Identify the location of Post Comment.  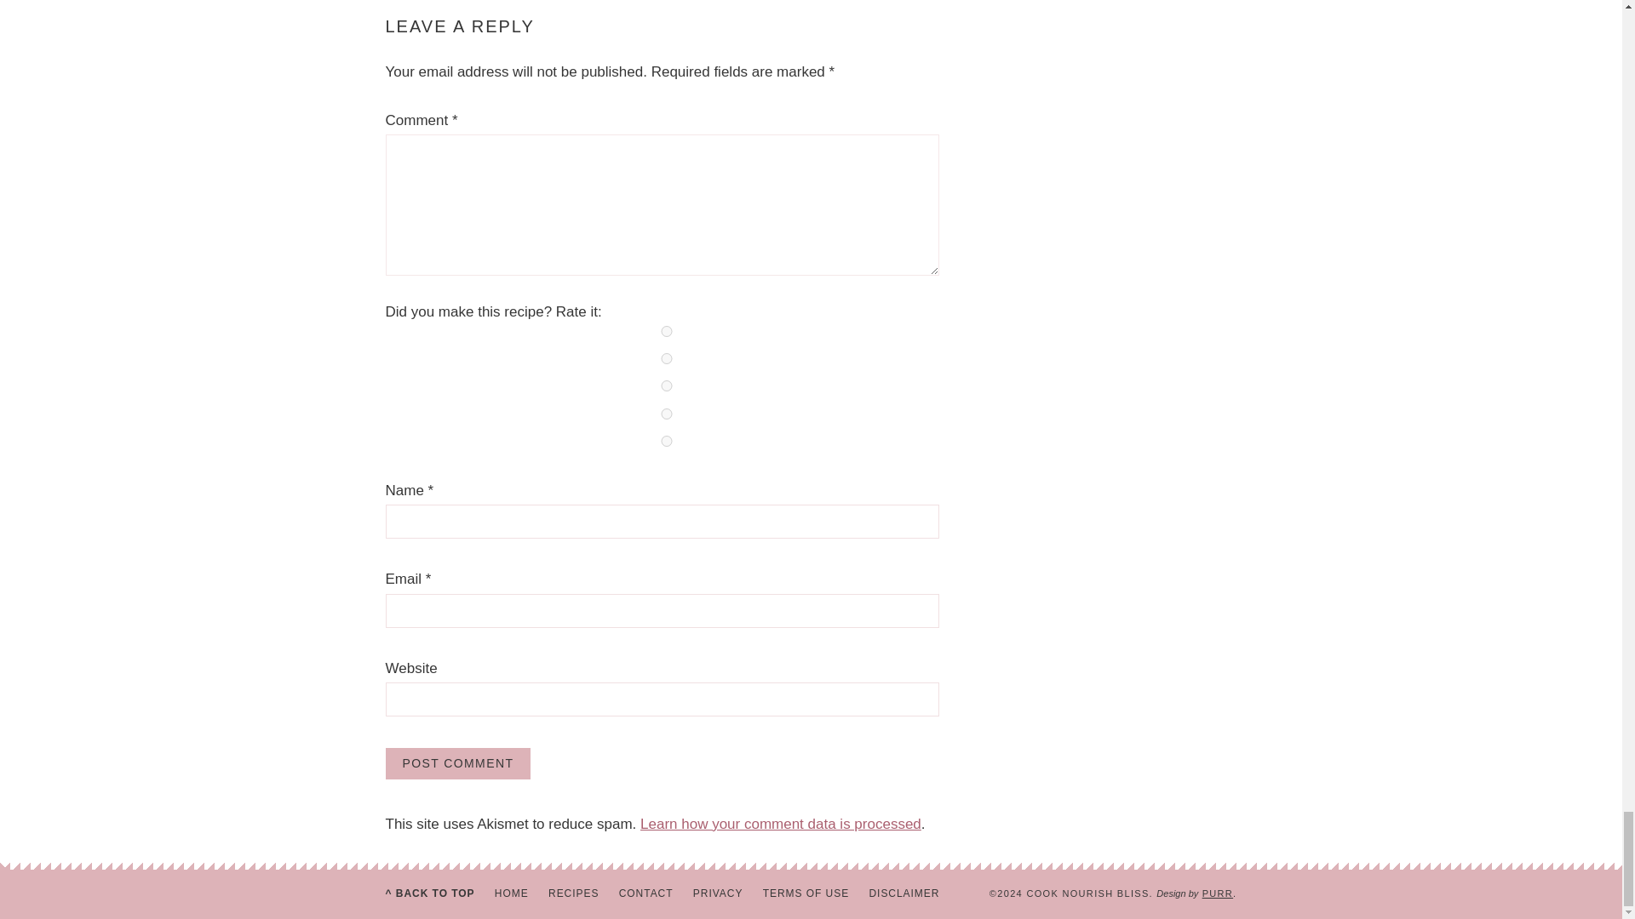
(456, 763).